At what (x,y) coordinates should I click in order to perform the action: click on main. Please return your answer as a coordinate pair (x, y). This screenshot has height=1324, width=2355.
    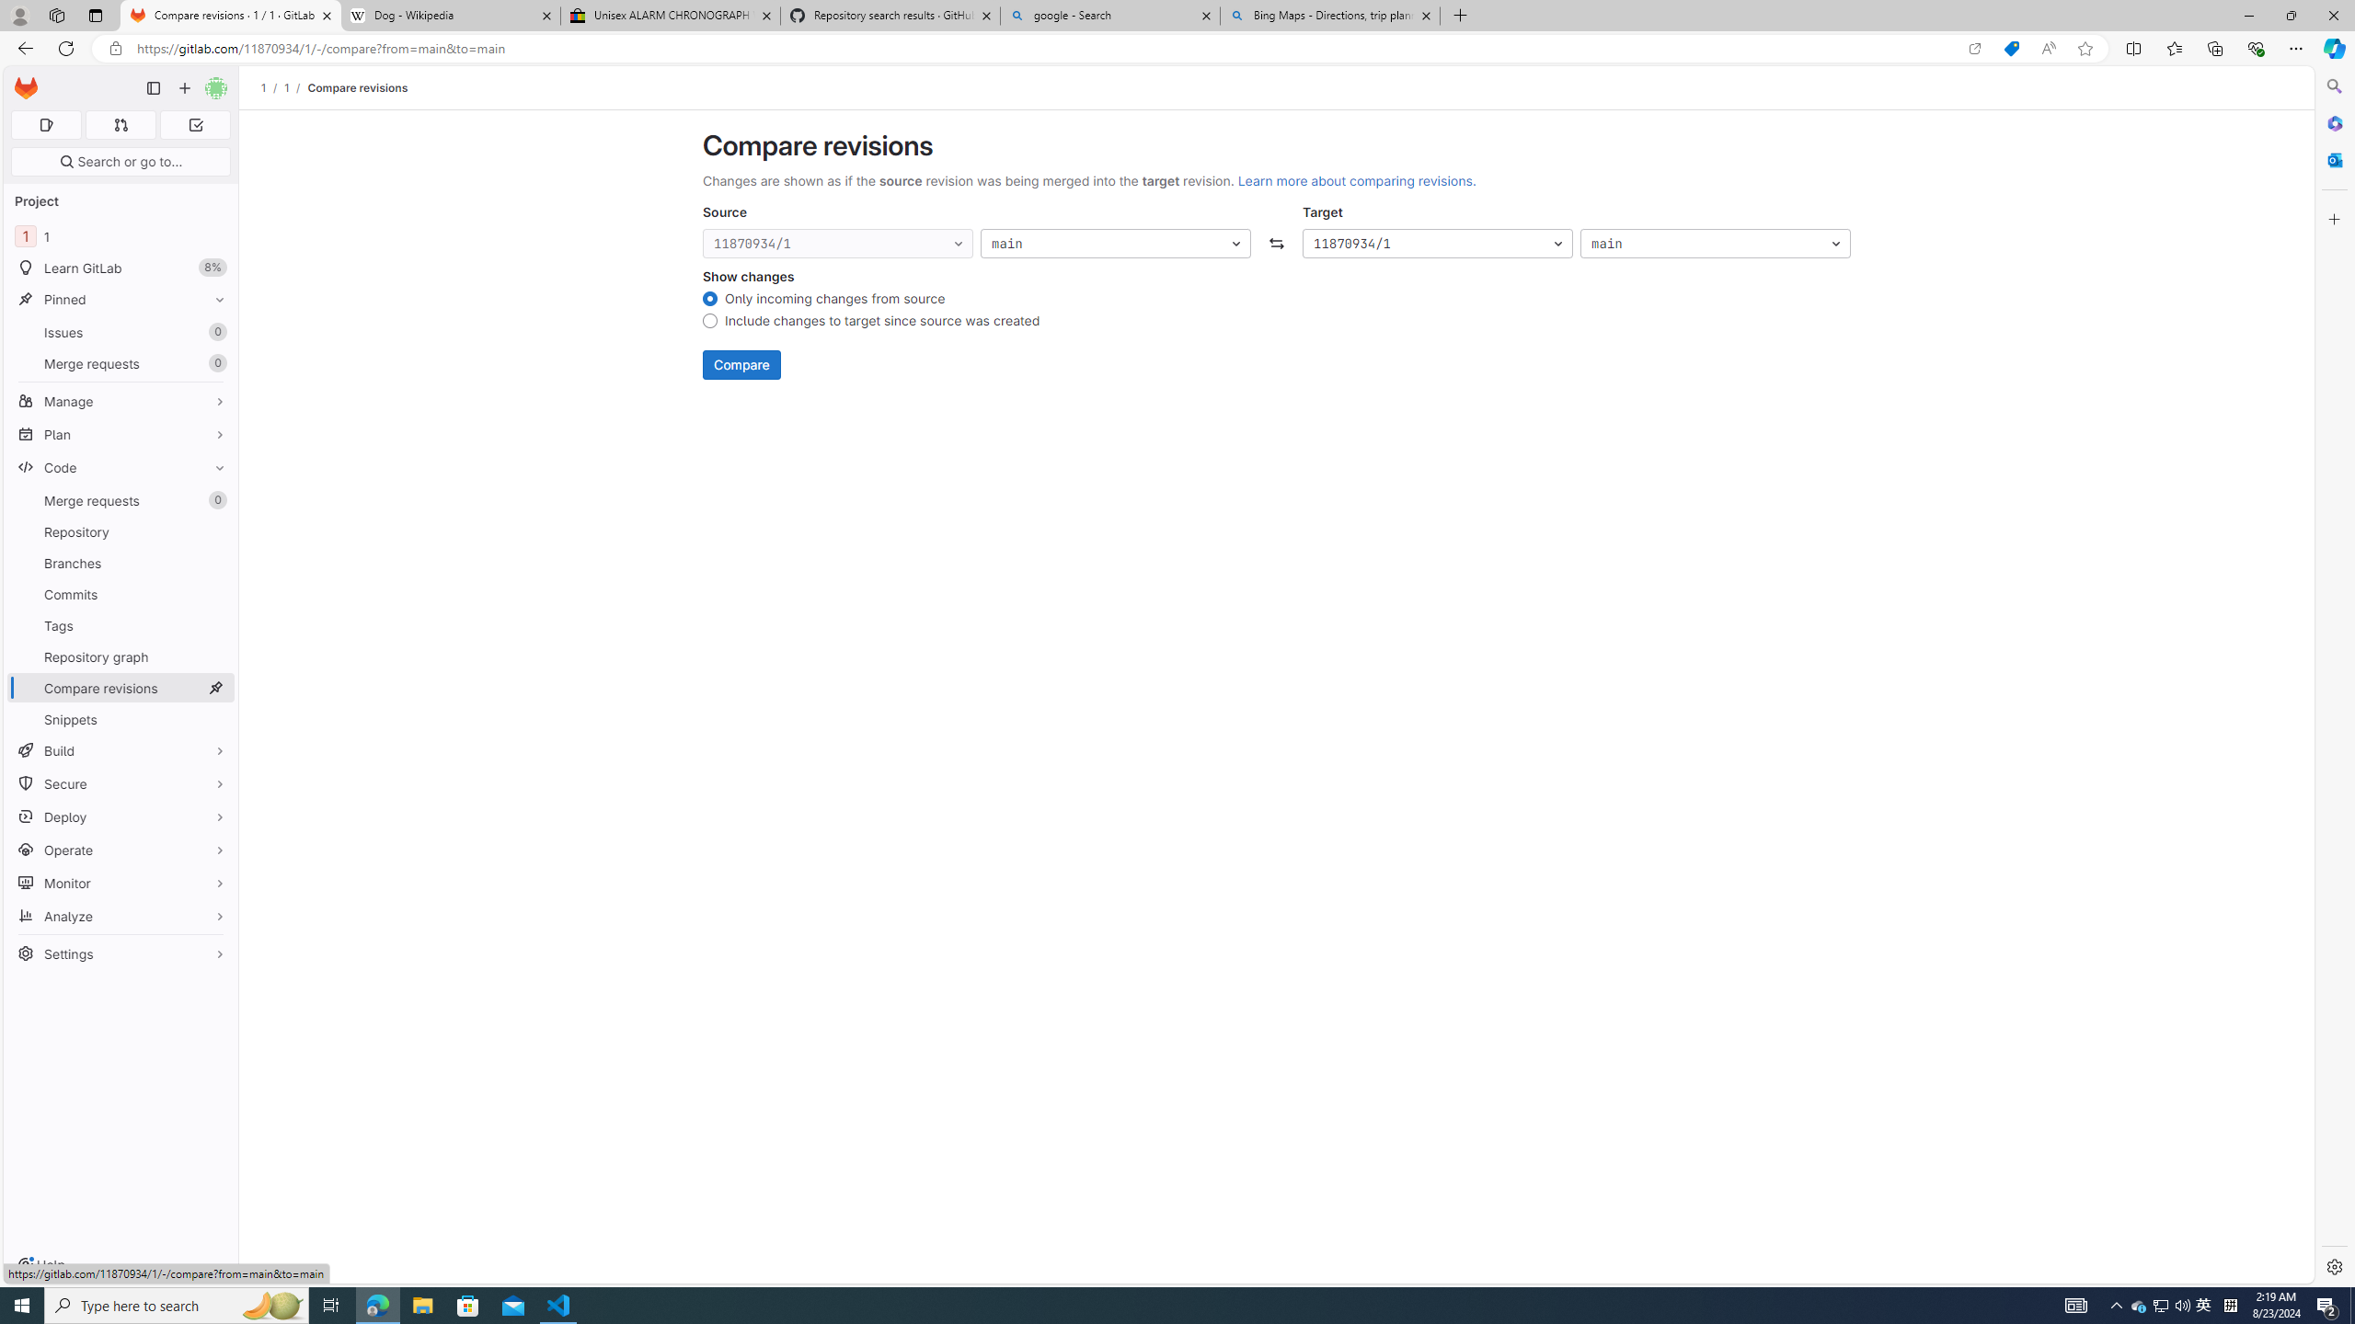
    Looking at the image, I should click on (1715, 245).